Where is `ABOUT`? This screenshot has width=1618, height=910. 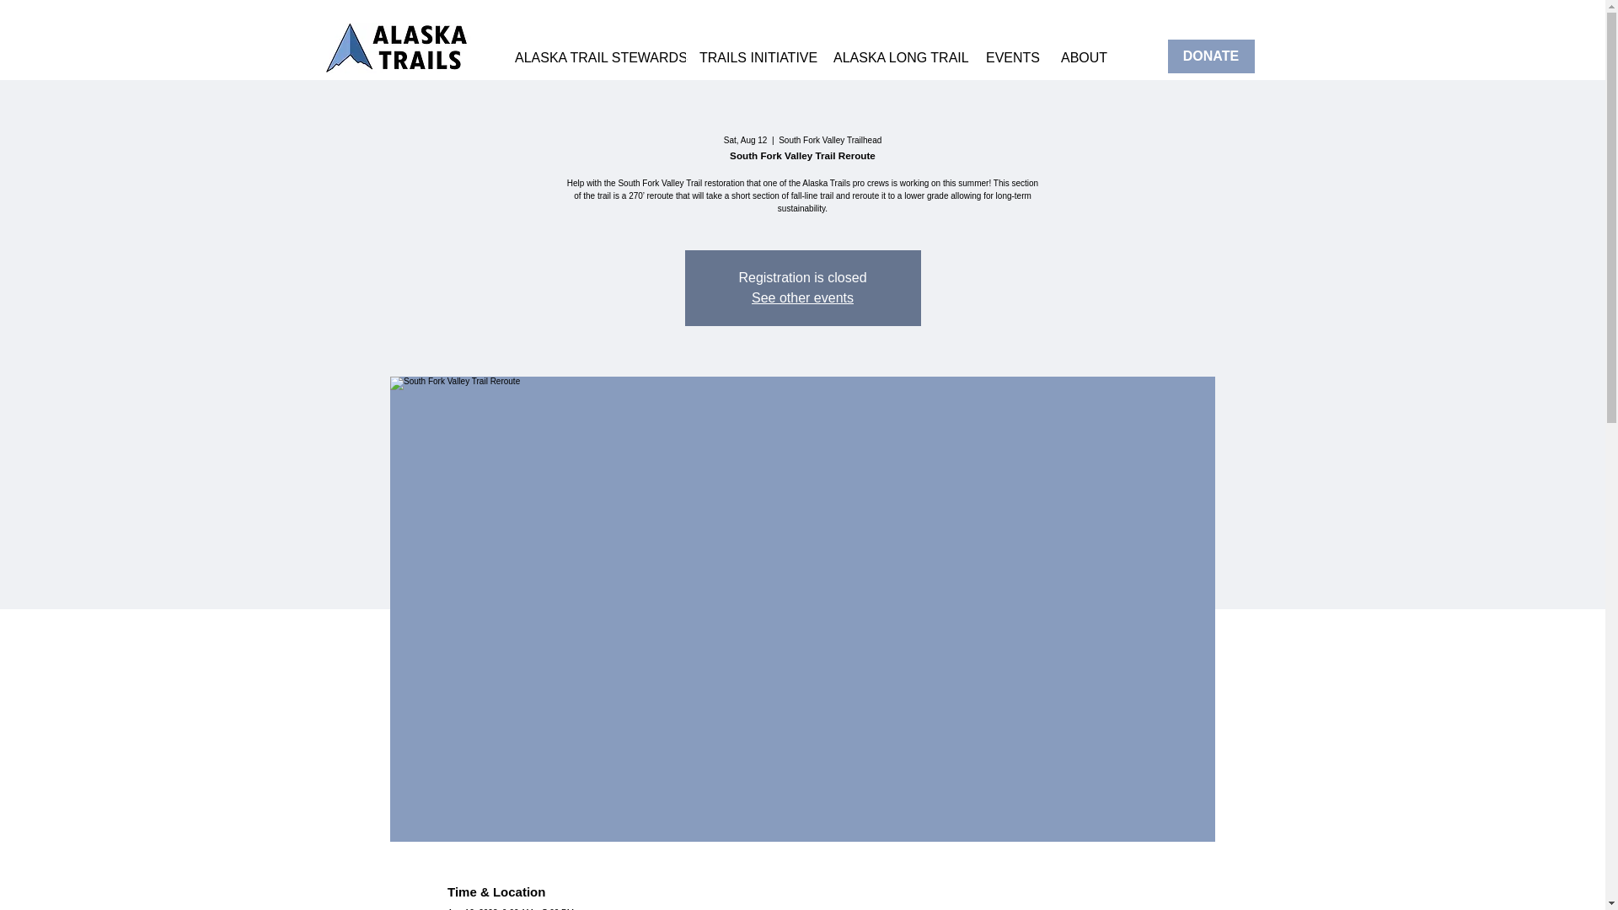 ABOUT is located at coordinates (1082, 57).